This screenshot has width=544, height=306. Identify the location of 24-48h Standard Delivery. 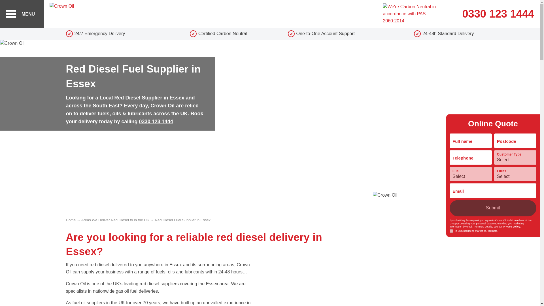
(424, 33).